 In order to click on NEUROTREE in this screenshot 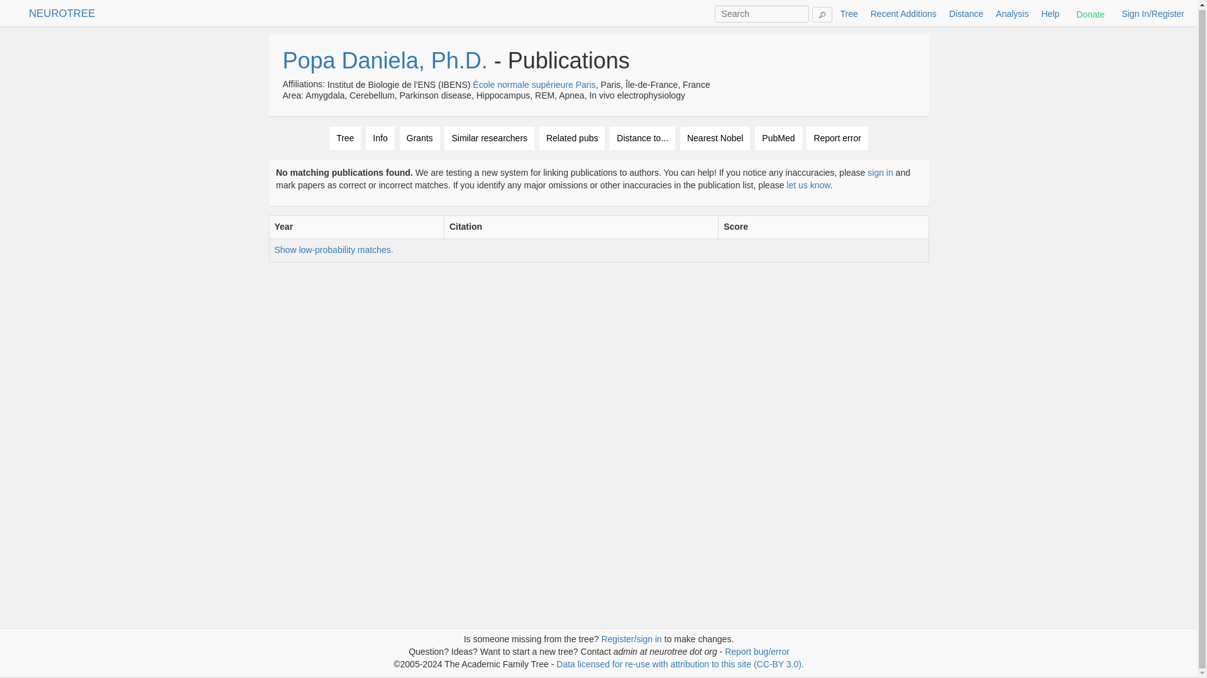, I will do `click(62, 13)`.